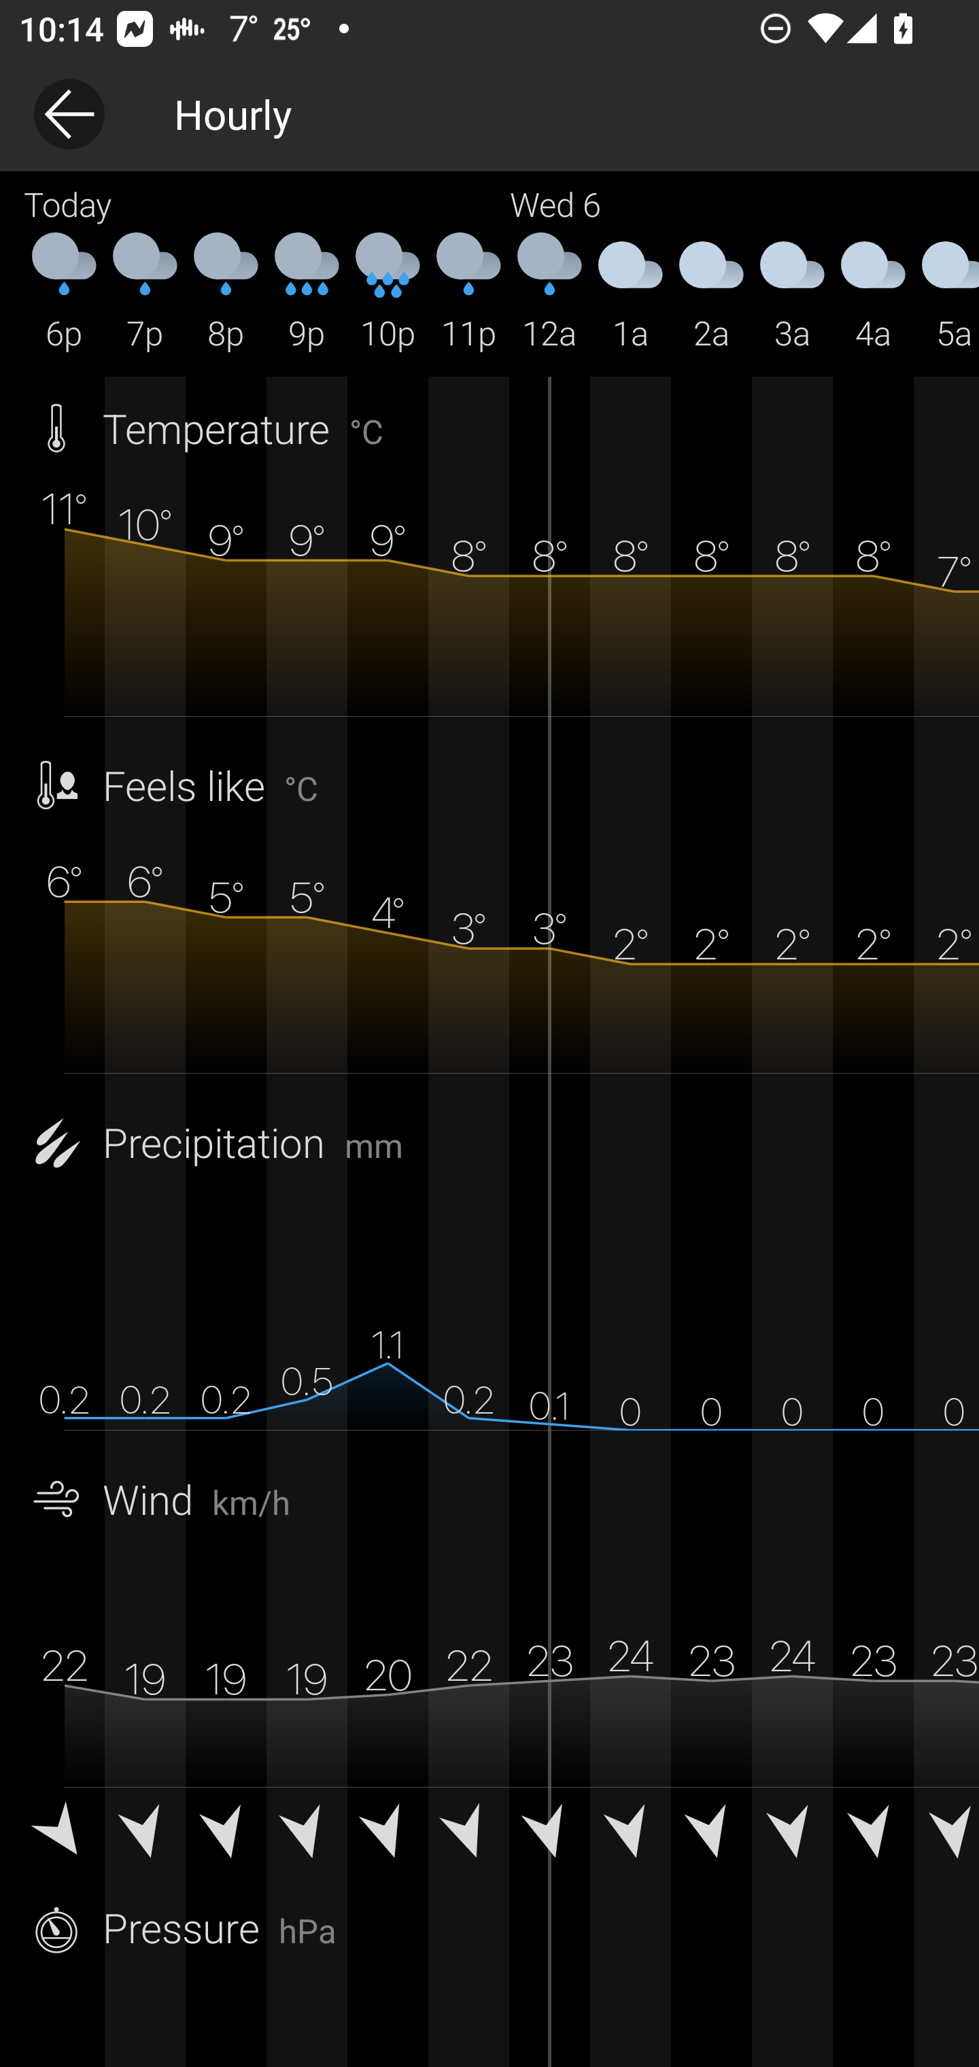 The image size is (979, 2067). What do you see at coordinates (64, 293) in the screenshot?
I see `6p` at bounding box center [64, 293].